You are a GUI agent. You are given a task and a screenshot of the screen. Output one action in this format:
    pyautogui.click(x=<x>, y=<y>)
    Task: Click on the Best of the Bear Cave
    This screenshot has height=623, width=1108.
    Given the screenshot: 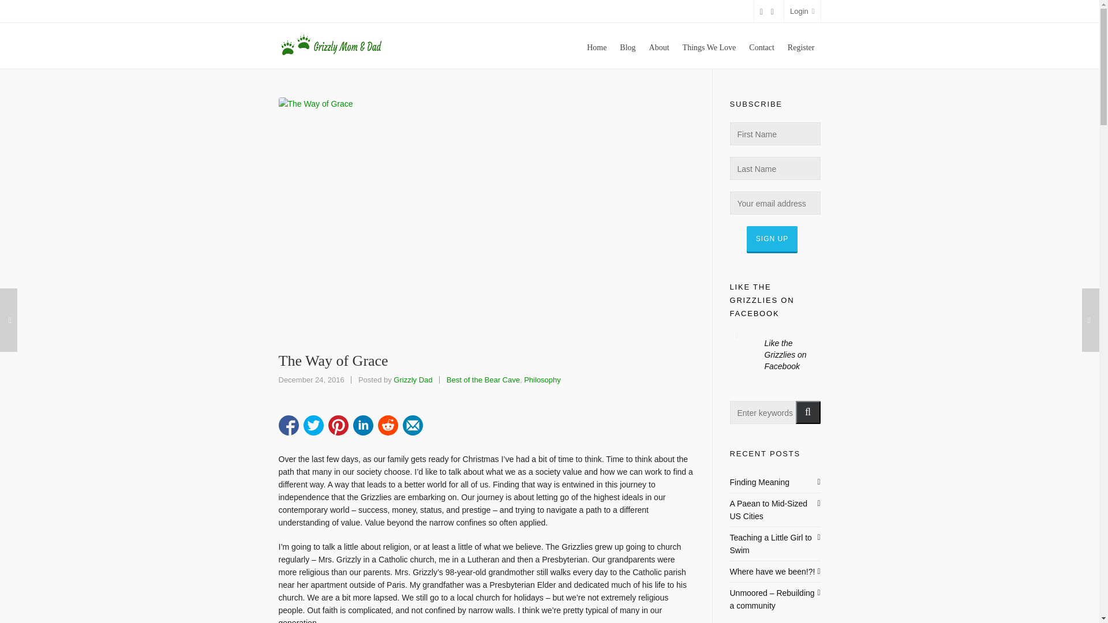 What is the action you would take?
    pyautogui.click(x=482, y=380)
    